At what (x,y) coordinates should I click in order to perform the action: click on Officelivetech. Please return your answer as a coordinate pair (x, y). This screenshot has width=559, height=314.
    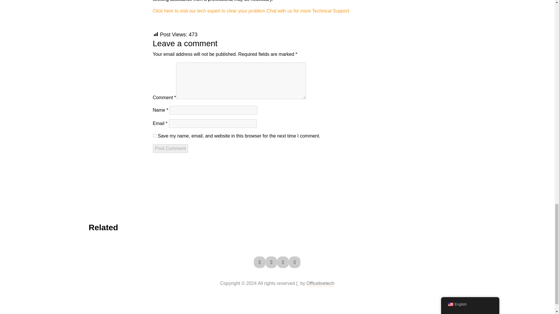
    Looking at the image, I should click on (320, 283).